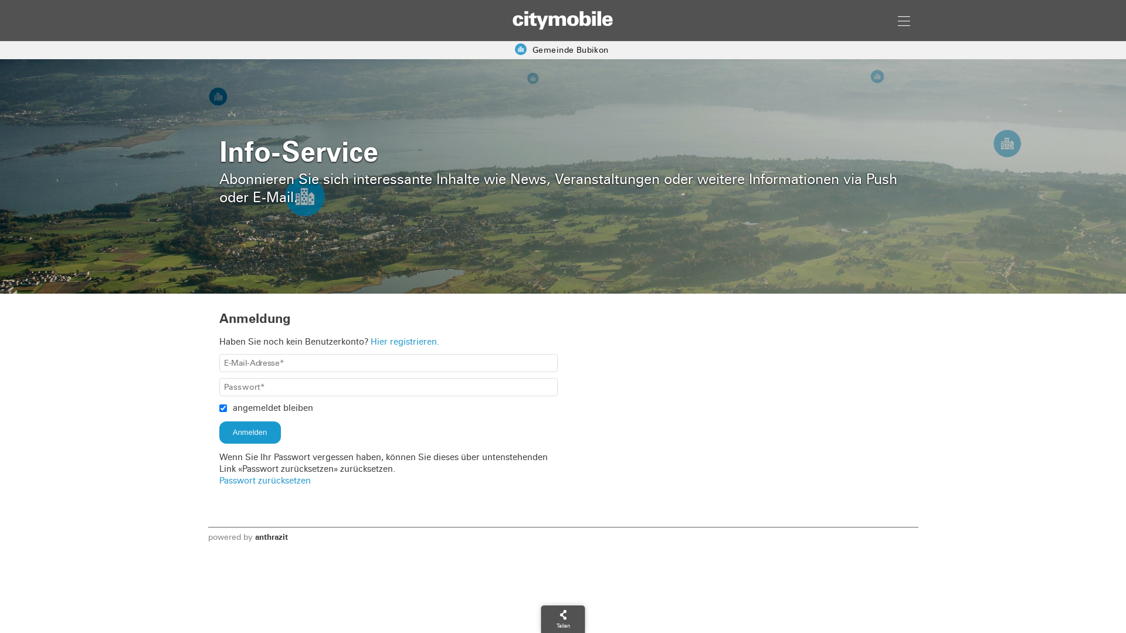  What do you see at coordinates (247, 537) in the screenshot?
I see `by` at bounding box center [247, 537].